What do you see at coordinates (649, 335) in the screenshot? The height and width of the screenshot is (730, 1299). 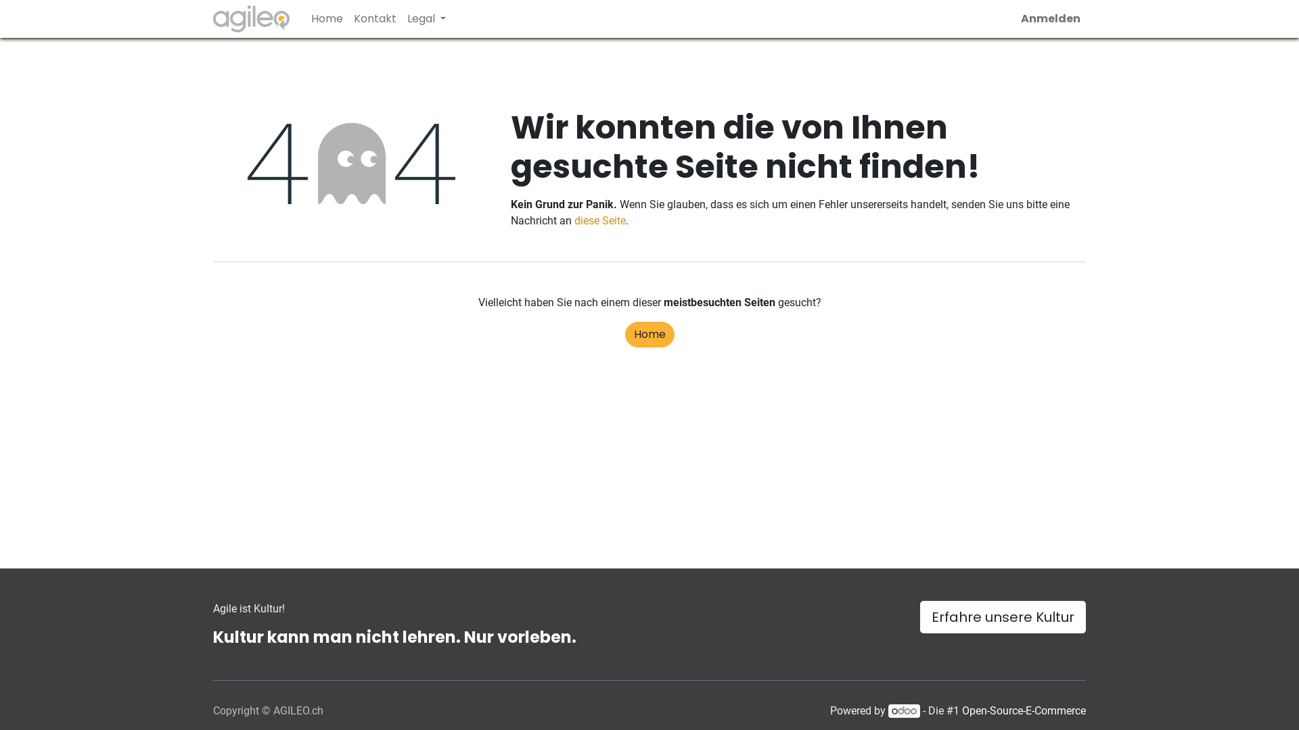 I see `Home` at bounding box center [649, 335].